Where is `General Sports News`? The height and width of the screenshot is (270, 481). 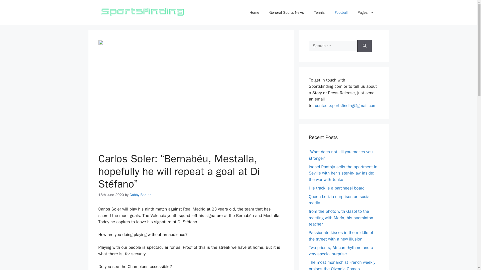 General Sports News is located at coordinates (286, 12).